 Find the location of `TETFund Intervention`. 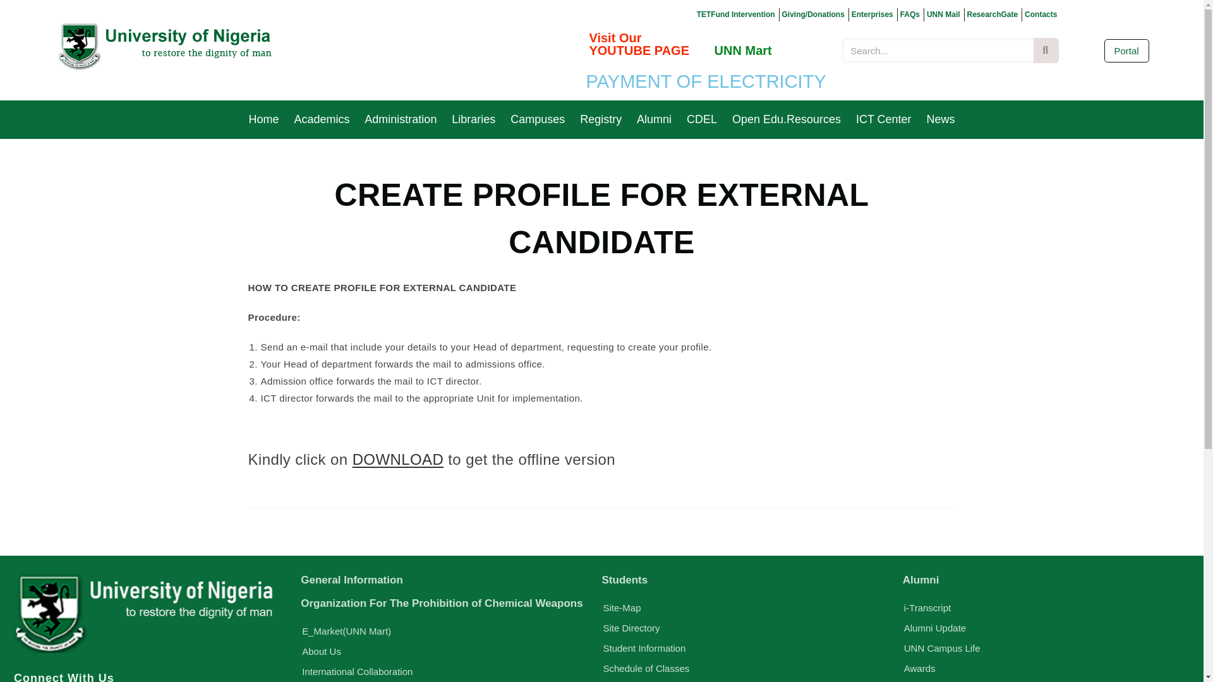

TETFund Intervention is located at coordinates (738, 14).